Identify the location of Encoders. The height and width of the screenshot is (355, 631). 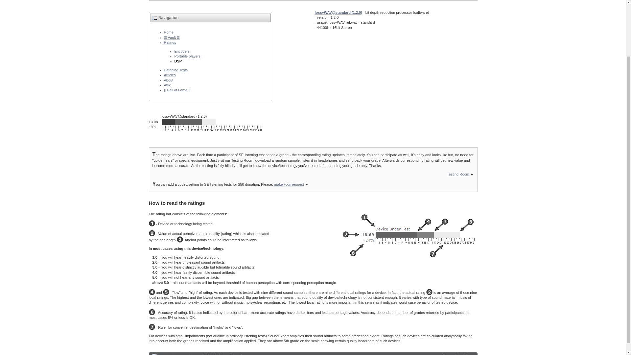
(181, 51).